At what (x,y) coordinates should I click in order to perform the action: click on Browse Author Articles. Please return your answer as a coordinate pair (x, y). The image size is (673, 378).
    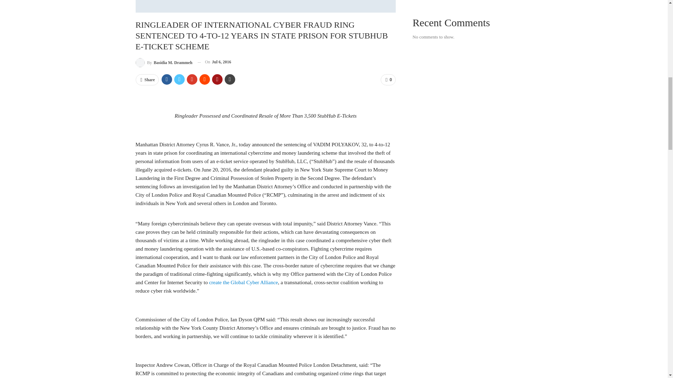
    Looking at the image, I should click on (163, 62).